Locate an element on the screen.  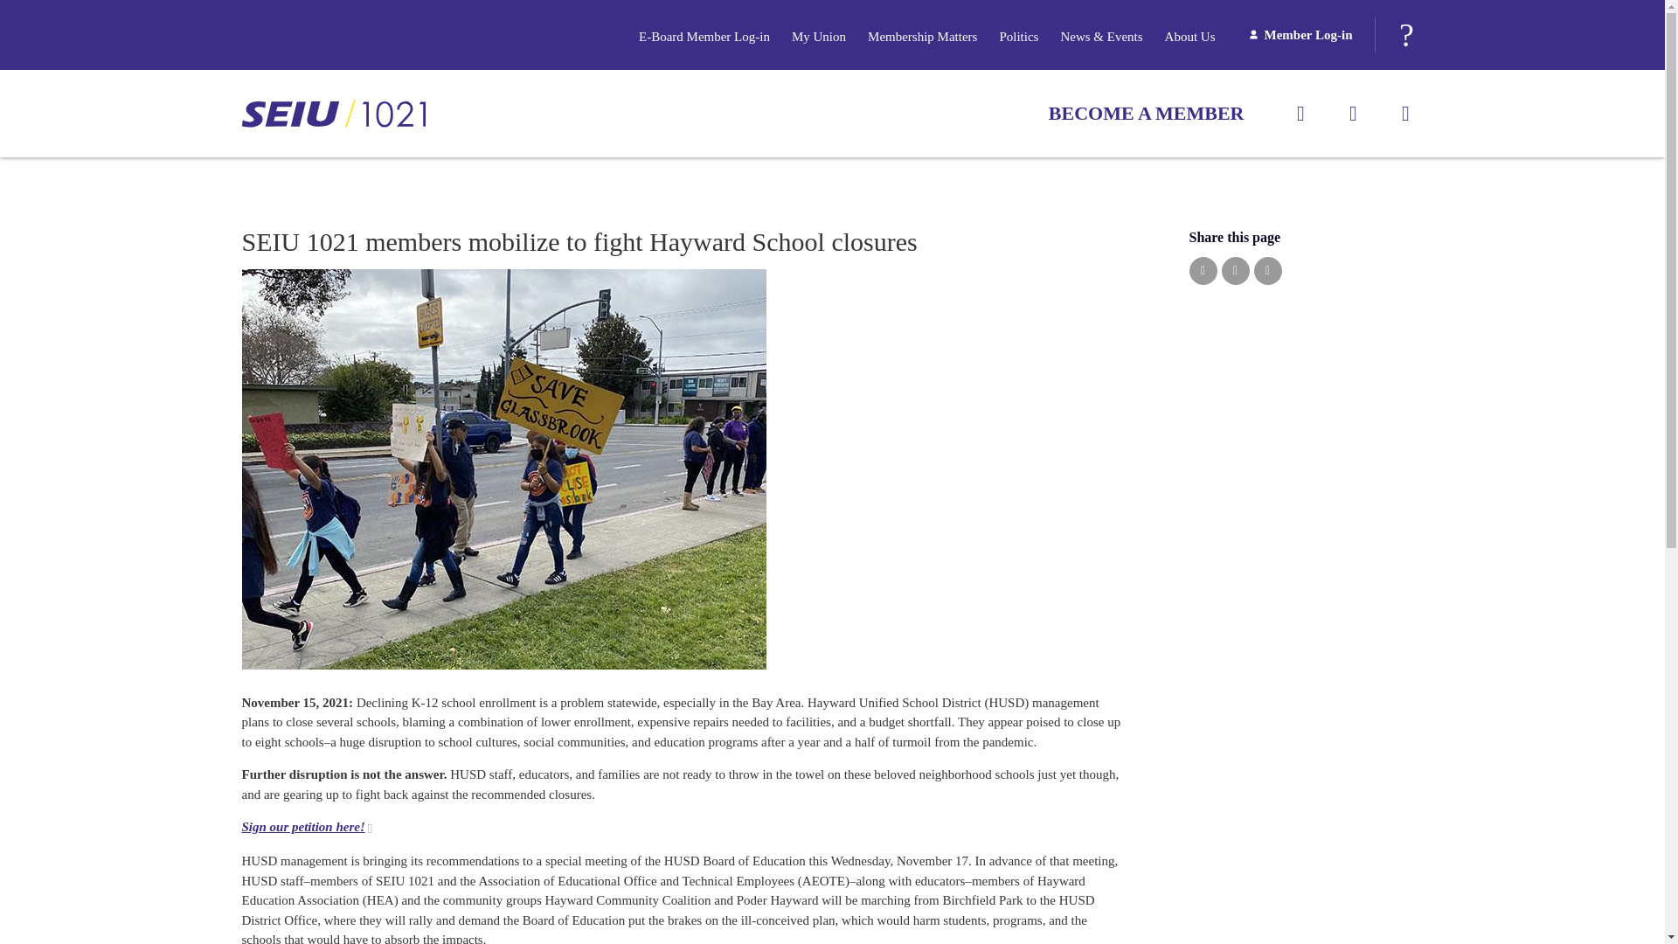
E-Board Member Log-in is located at coordinates (704, 37).